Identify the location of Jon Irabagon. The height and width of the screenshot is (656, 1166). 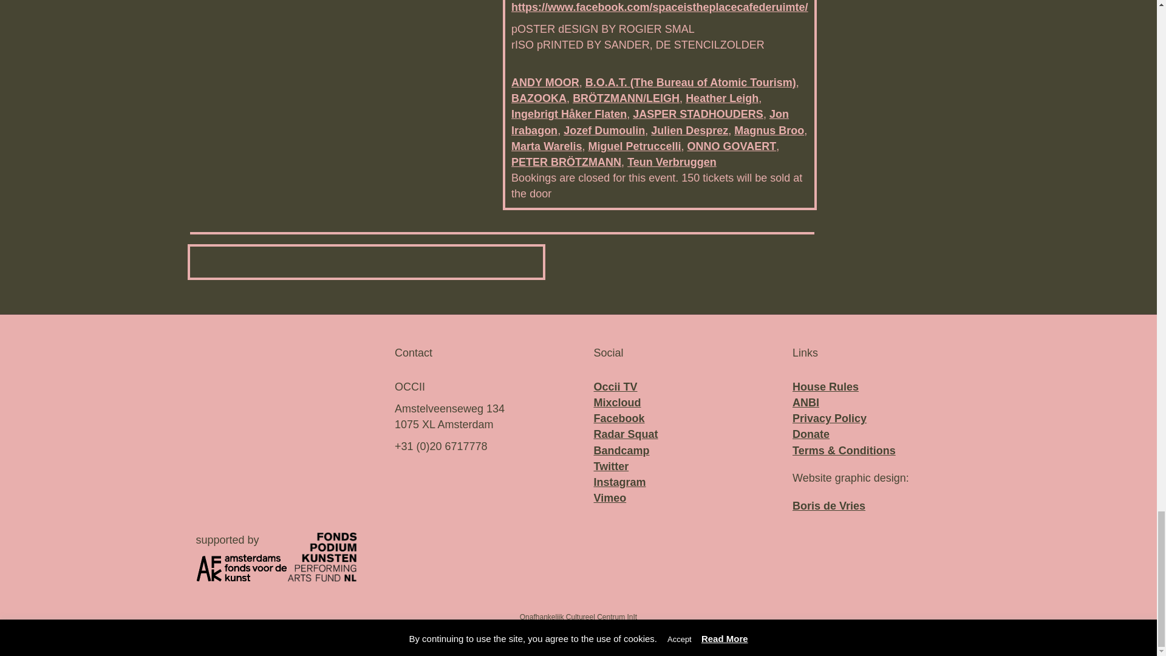
(650, 121).